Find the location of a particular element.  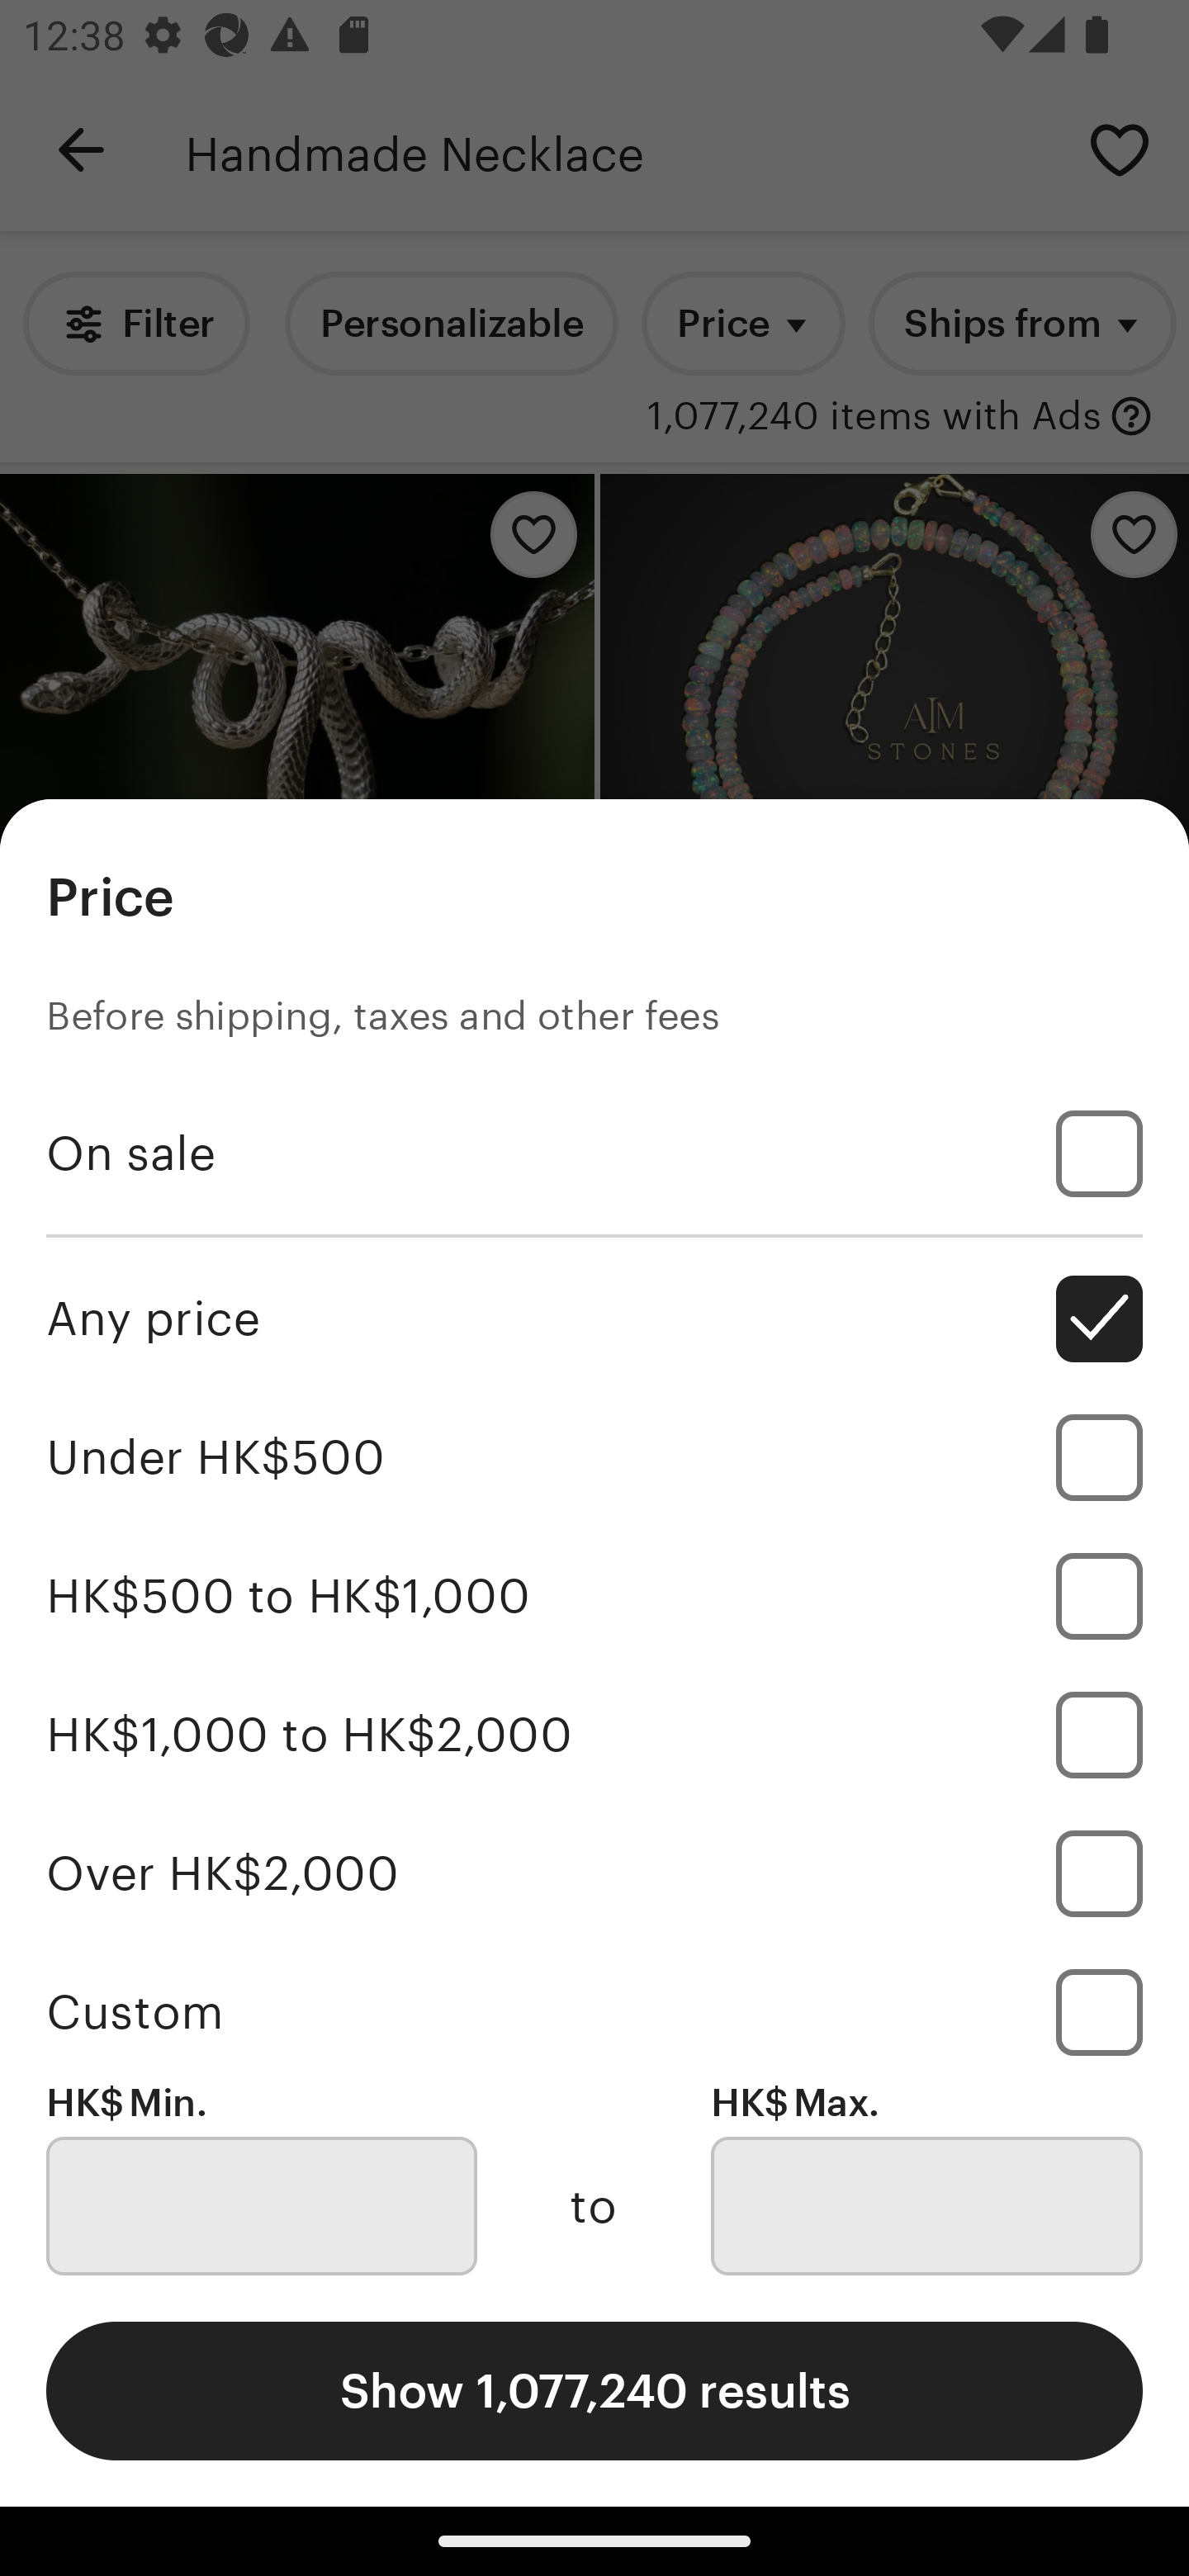

Under HK$500 is located at coordinates (594, 1458).